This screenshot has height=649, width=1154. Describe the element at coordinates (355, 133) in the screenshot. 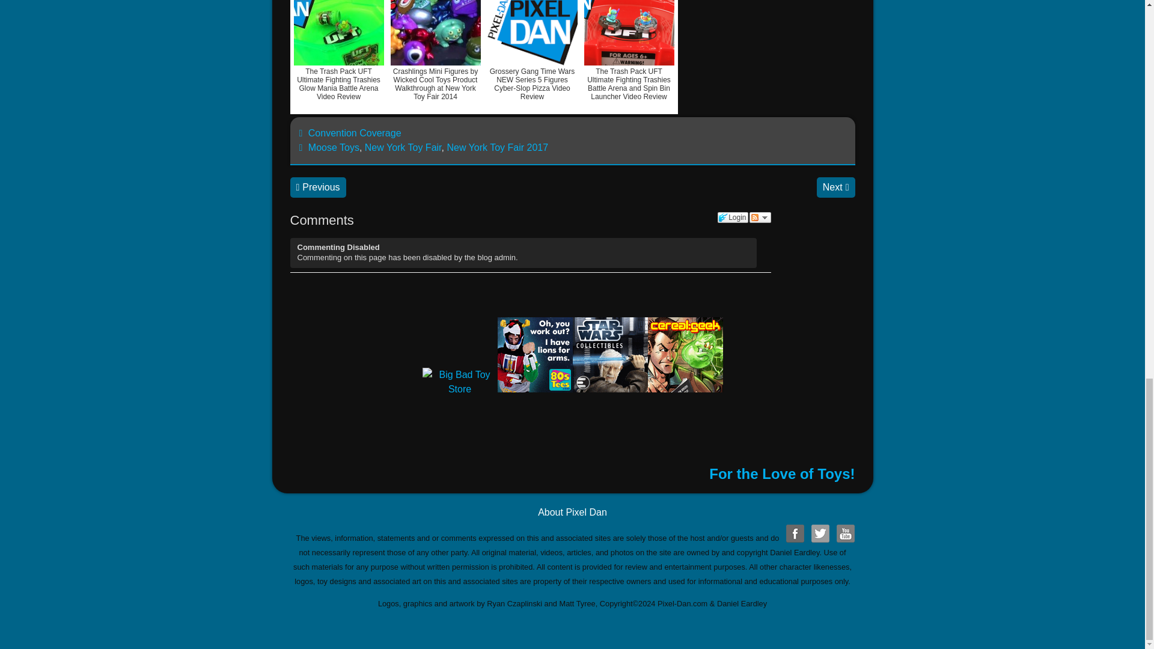

I see `Convention Coverage` at that location.